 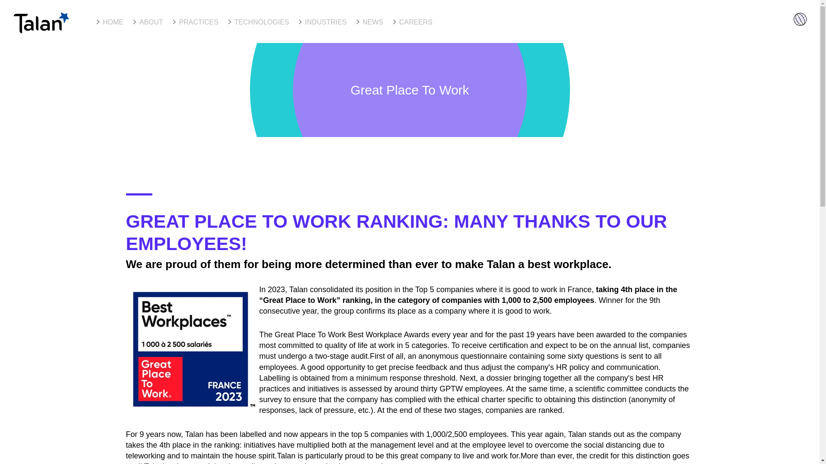 I want to click on TECHNOLOGIES, so click(x=258, y=22).